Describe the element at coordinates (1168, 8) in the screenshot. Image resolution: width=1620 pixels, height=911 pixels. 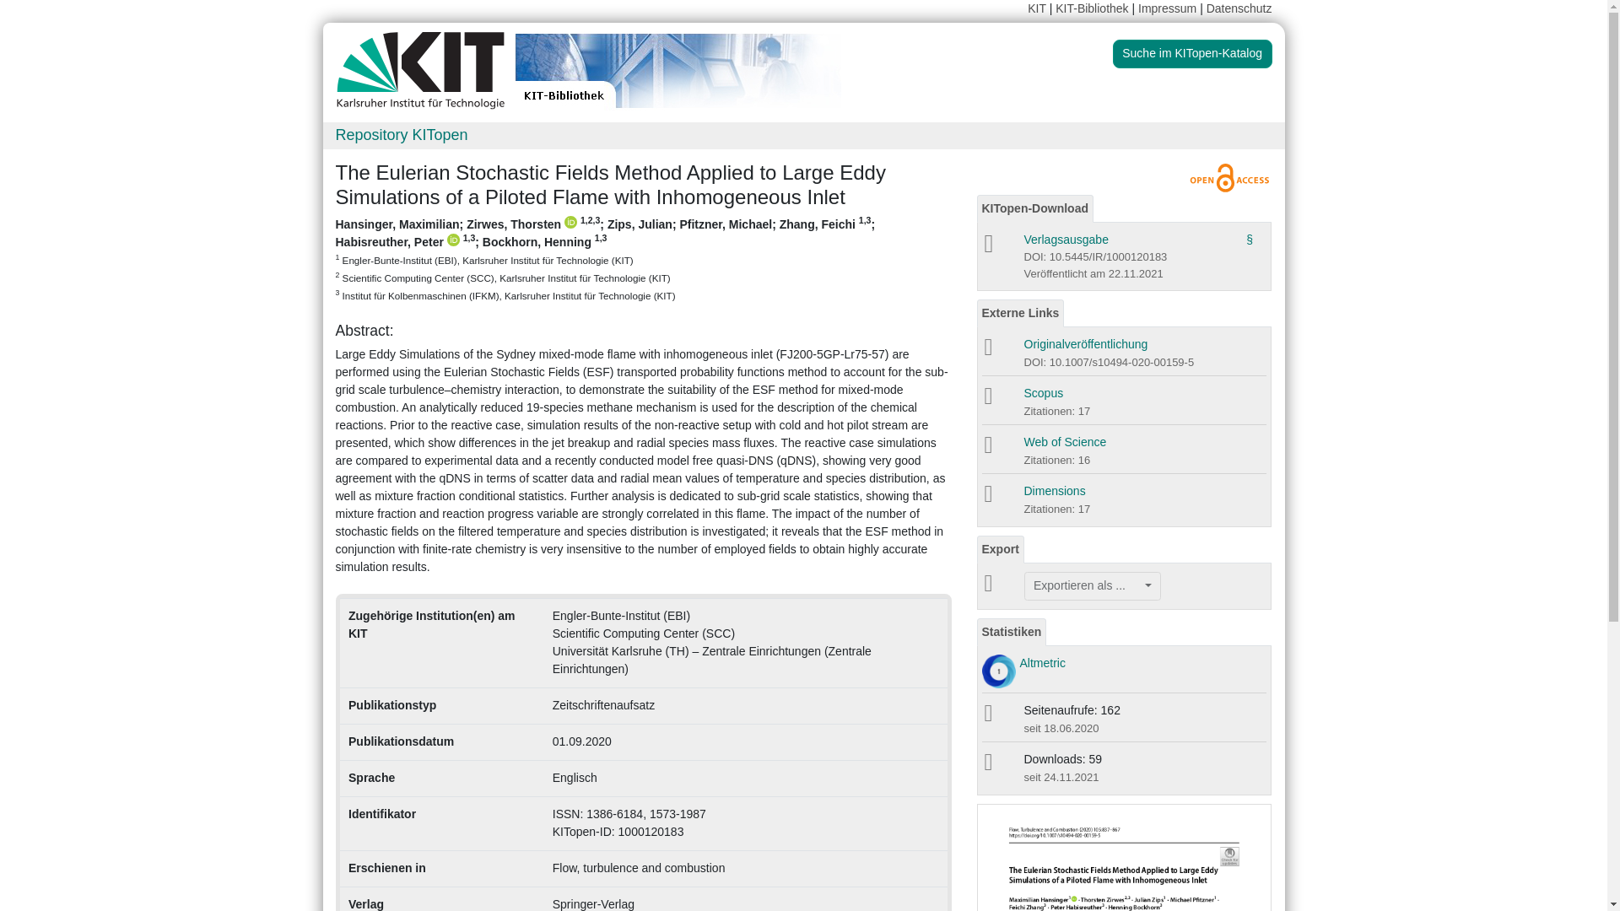
I see `Impressum` at that location.